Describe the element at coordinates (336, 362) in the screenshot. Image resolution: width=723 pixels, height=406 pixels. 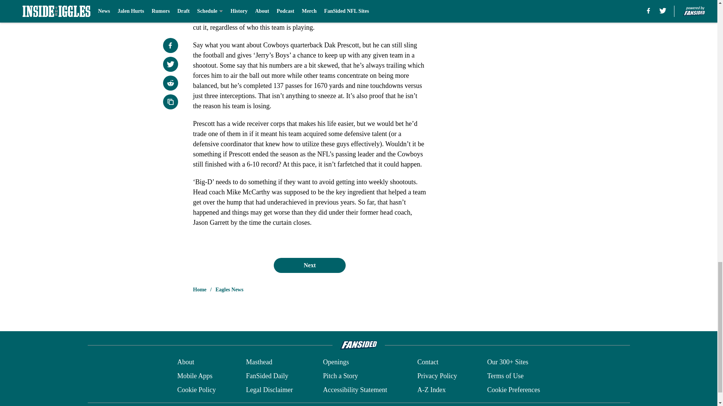
I see `Openings` at that location.